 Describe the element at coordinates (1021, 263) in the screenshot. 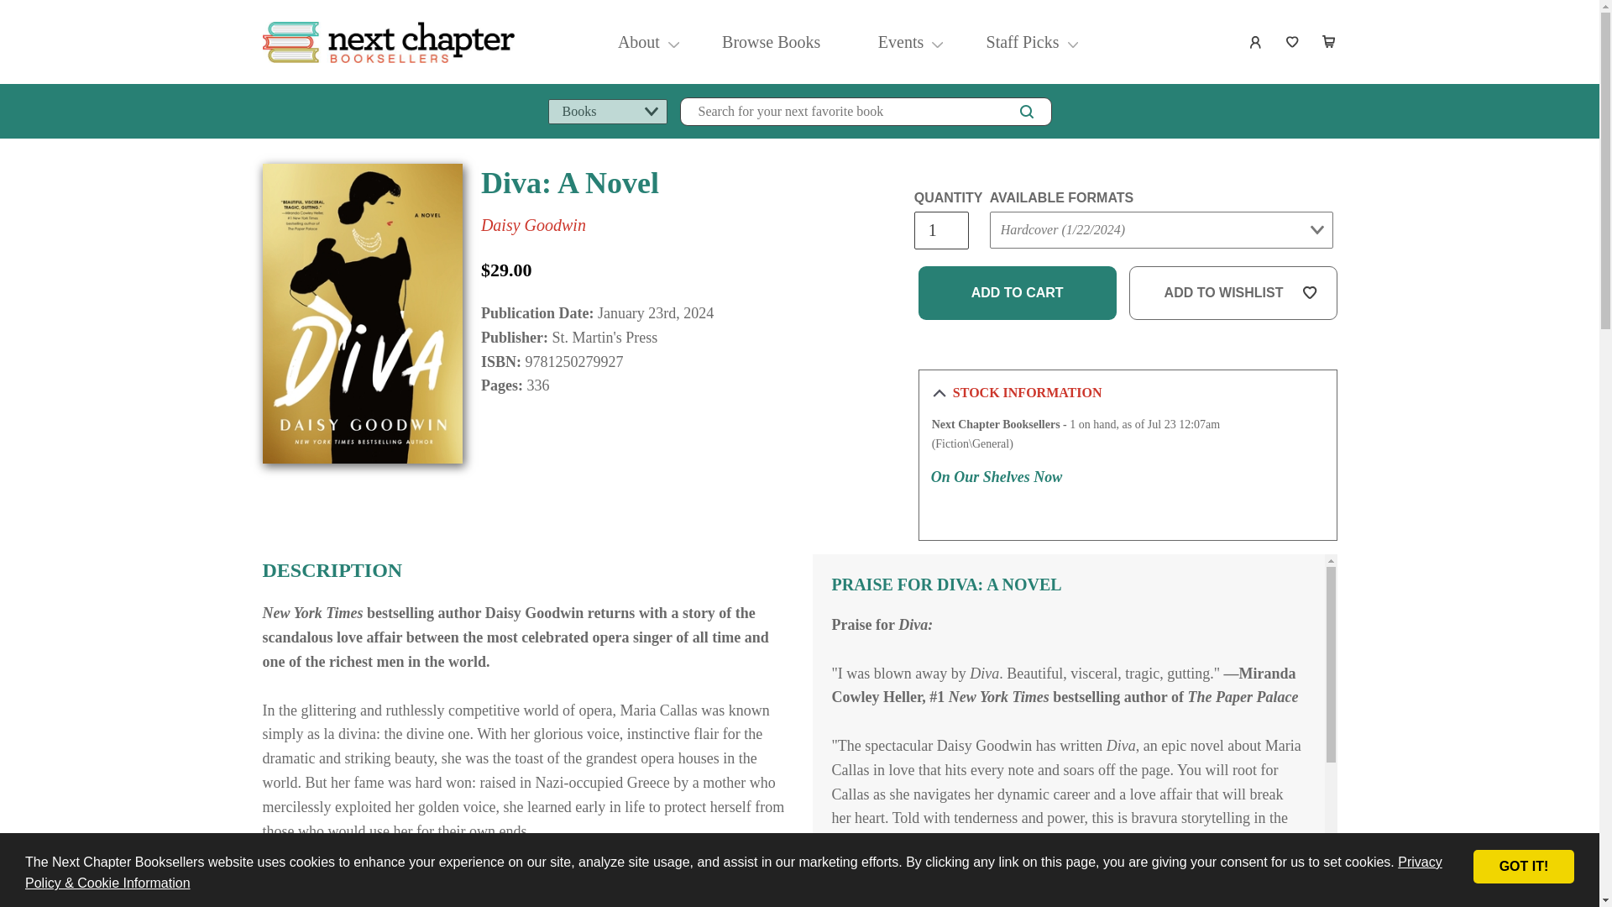

I see `Submit` at that location.